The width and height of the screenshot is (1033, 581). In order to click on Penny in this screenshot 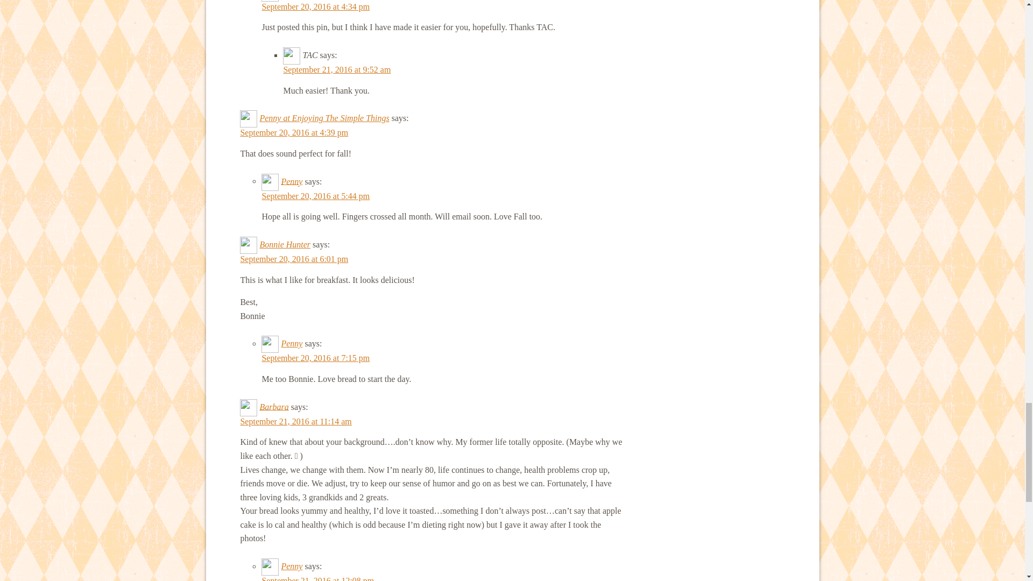, I will do `click(292, 343)`.